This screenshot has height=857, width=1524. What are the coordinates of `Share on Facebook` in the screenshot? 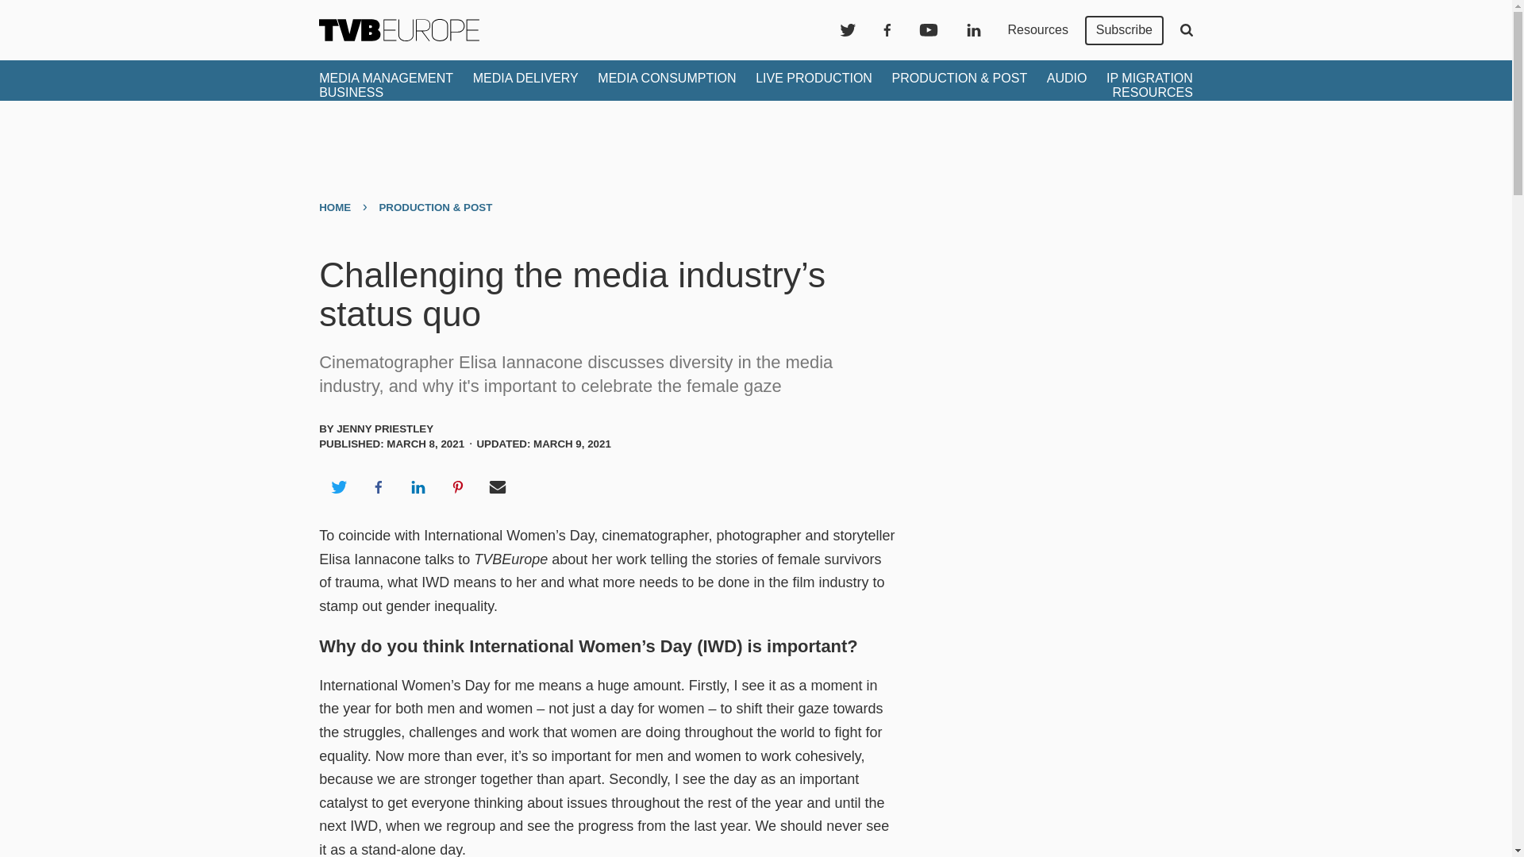 It's located at (378, 487).